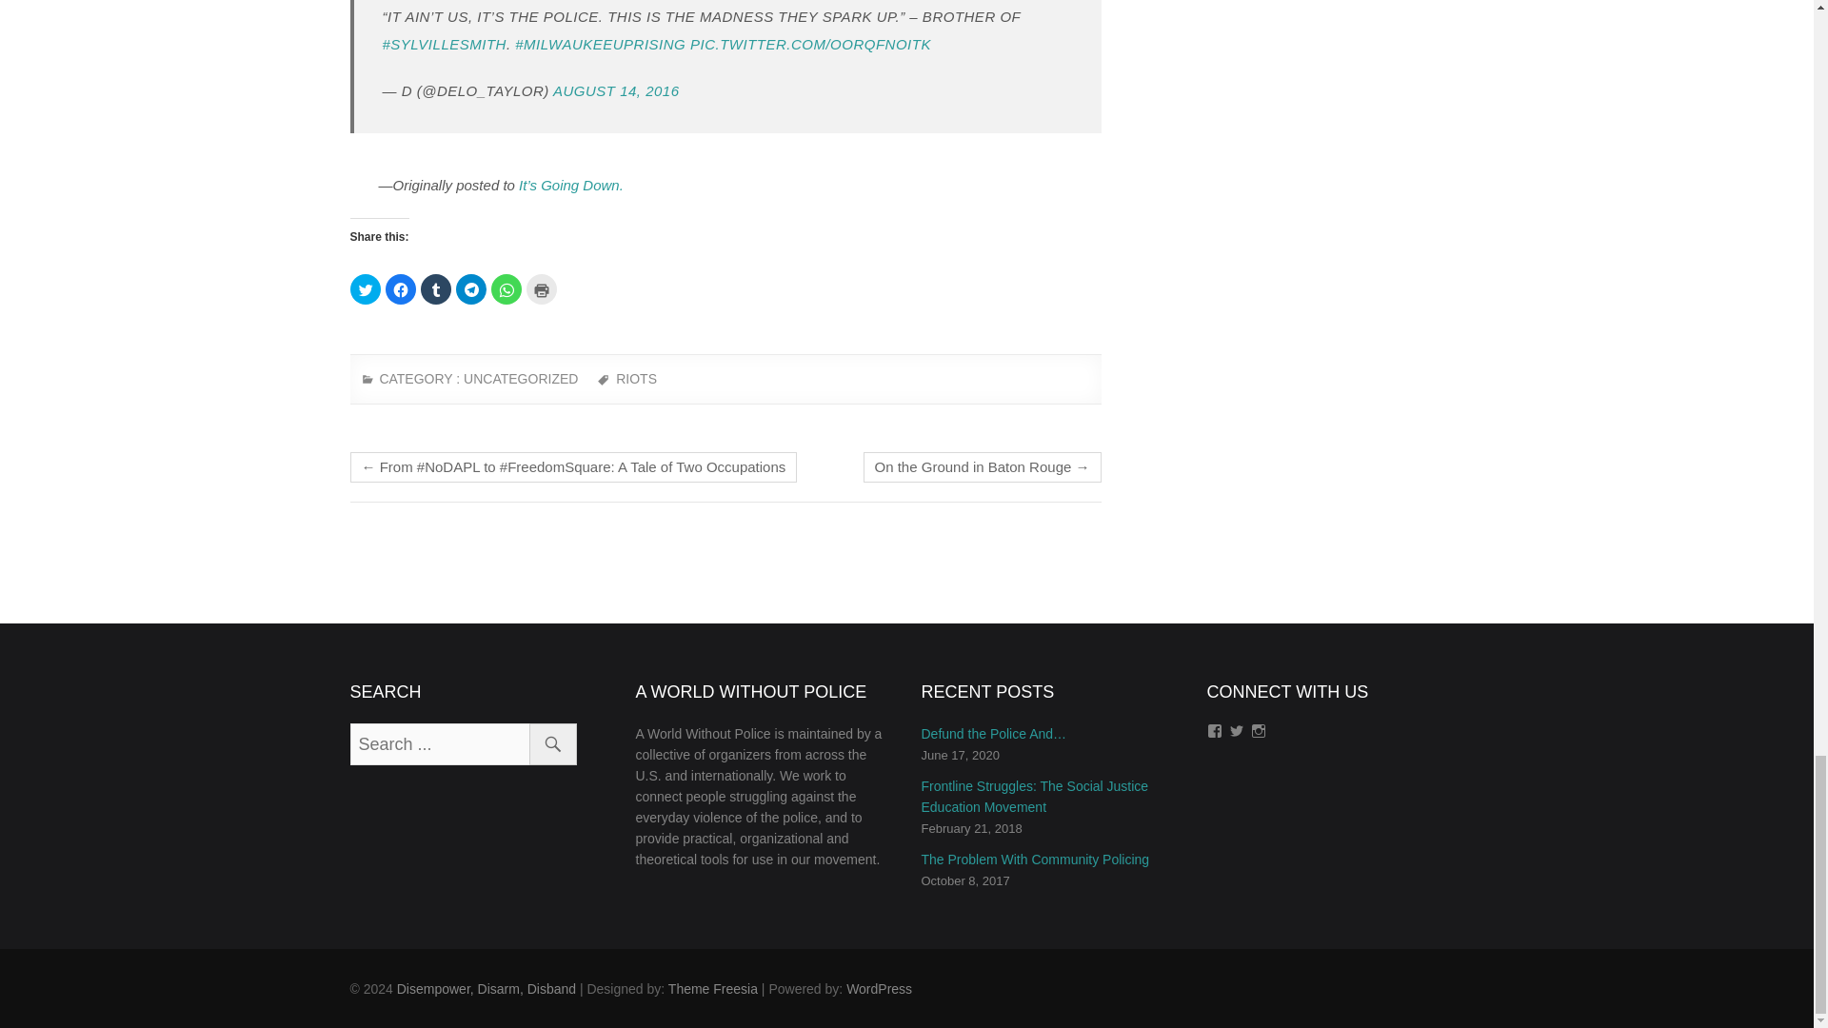 The image size is (1828, 1028). Describe the element at coordinates (436, 289) in the screenshot. I see `Click to share on Tumblr` at that location.